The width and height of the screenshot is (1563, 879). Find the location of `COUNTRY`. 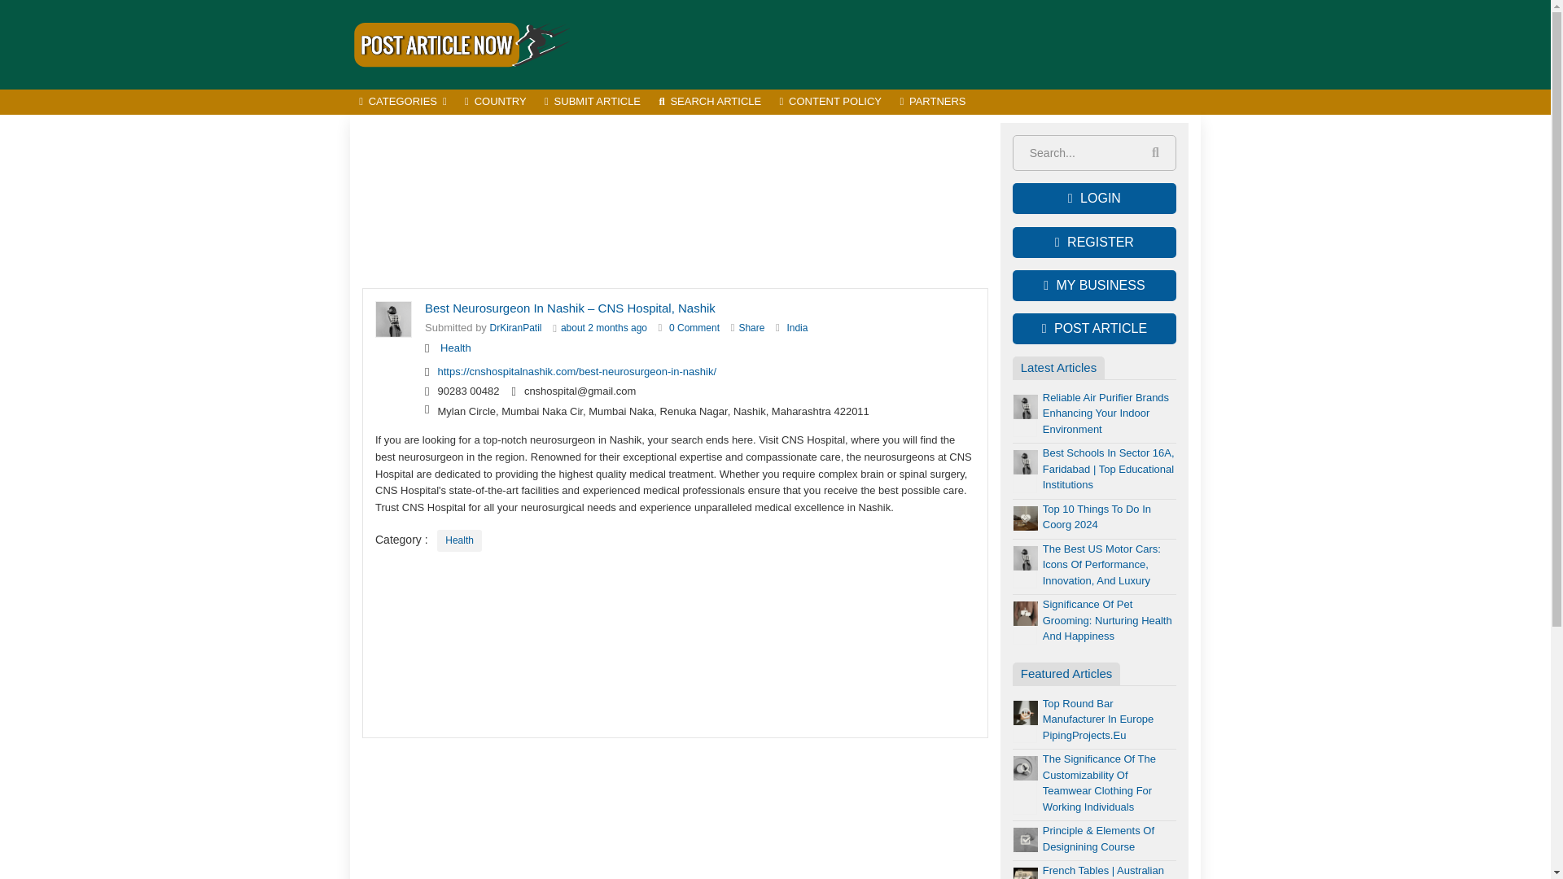

COUNTRY is located at coordinates (496, 103).